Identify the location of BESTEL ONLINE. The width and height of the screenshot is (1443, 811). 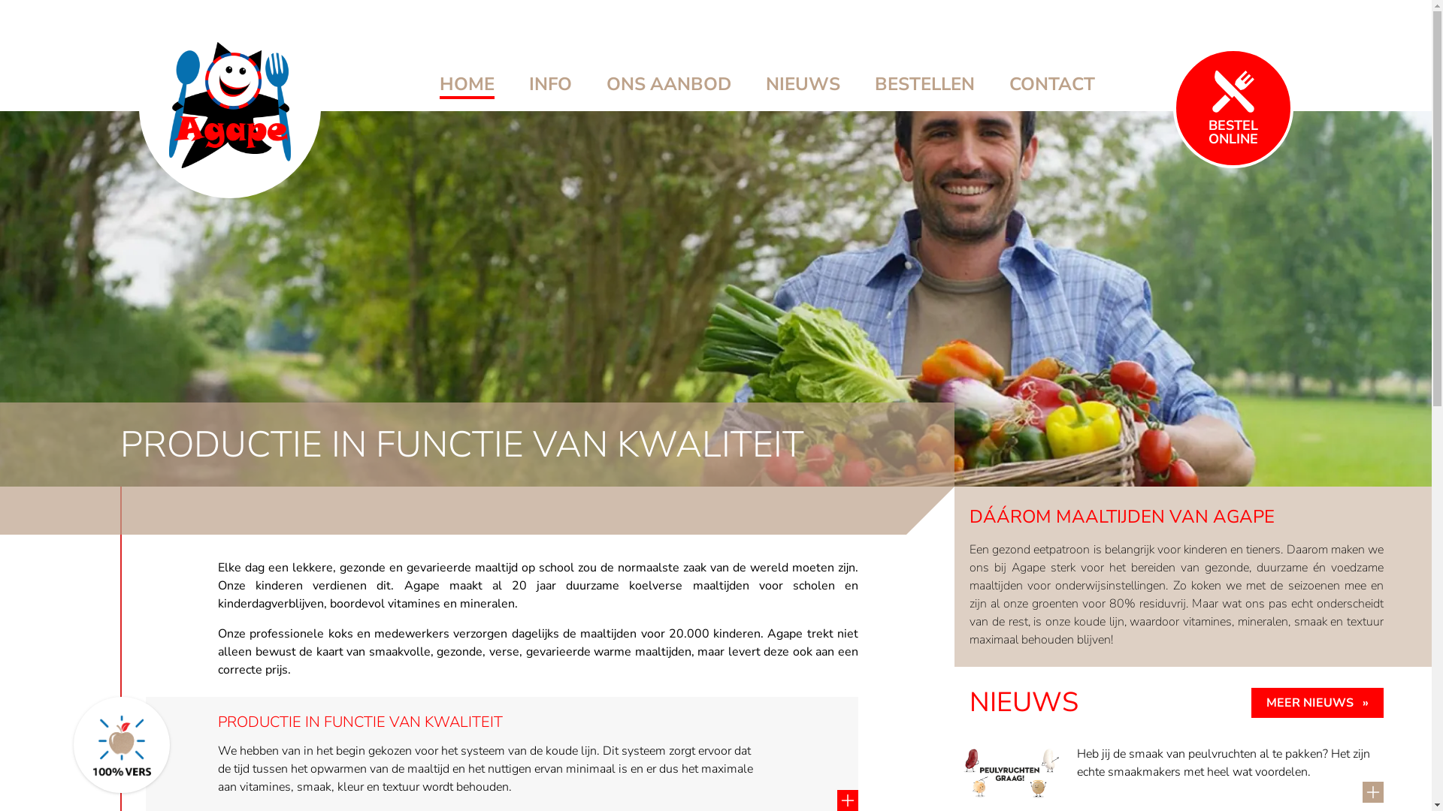
(1233, 84).